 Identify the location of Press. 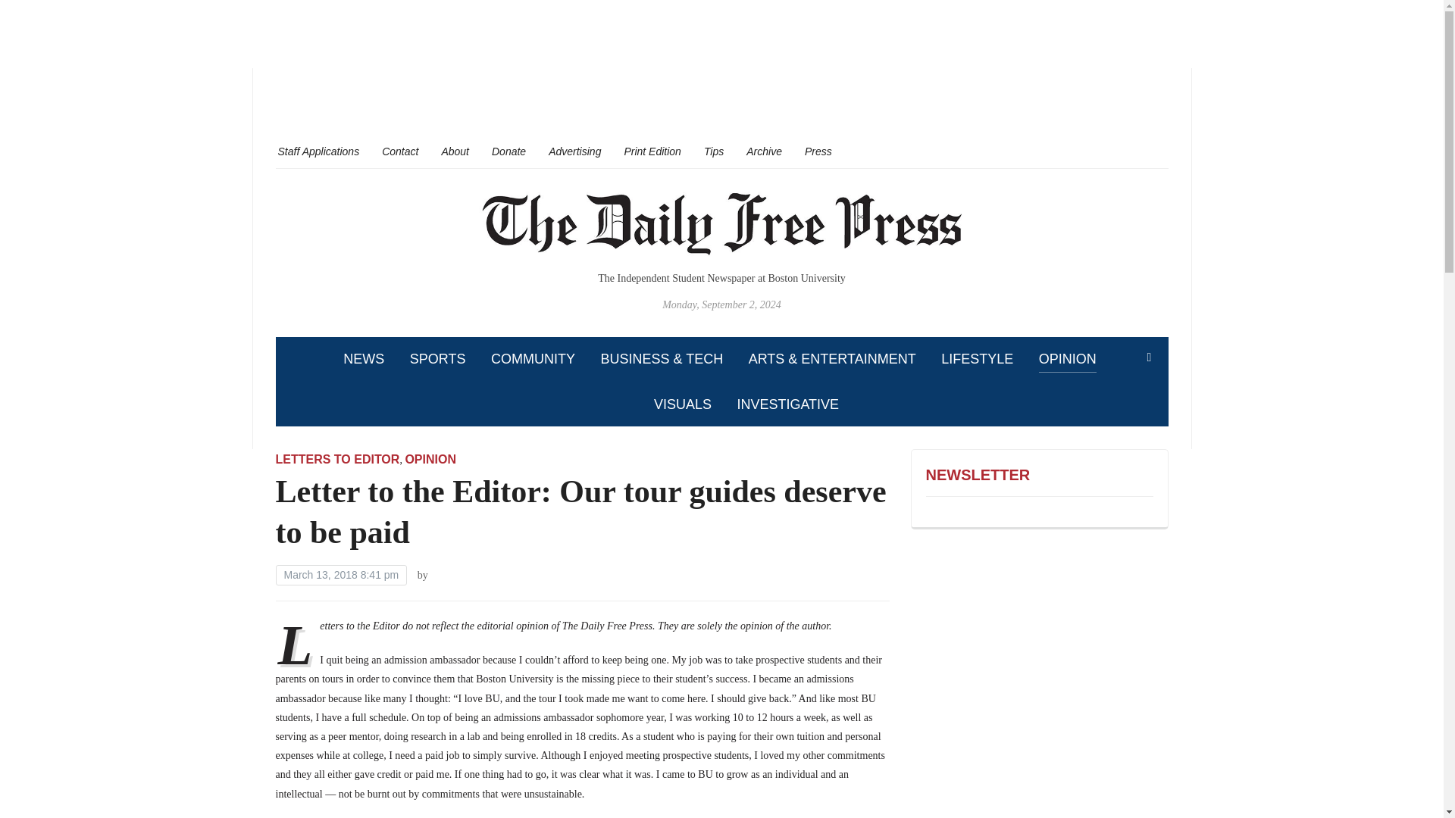
(818, 151).